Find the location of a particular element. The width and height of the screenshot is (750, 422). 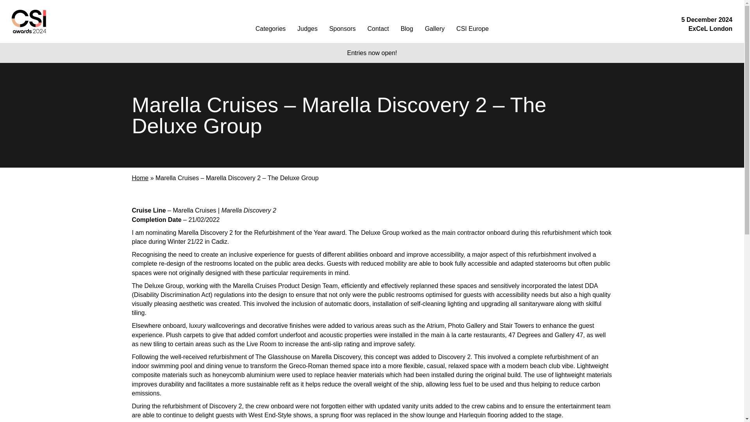

Blog is located at coordinates (407, 29).